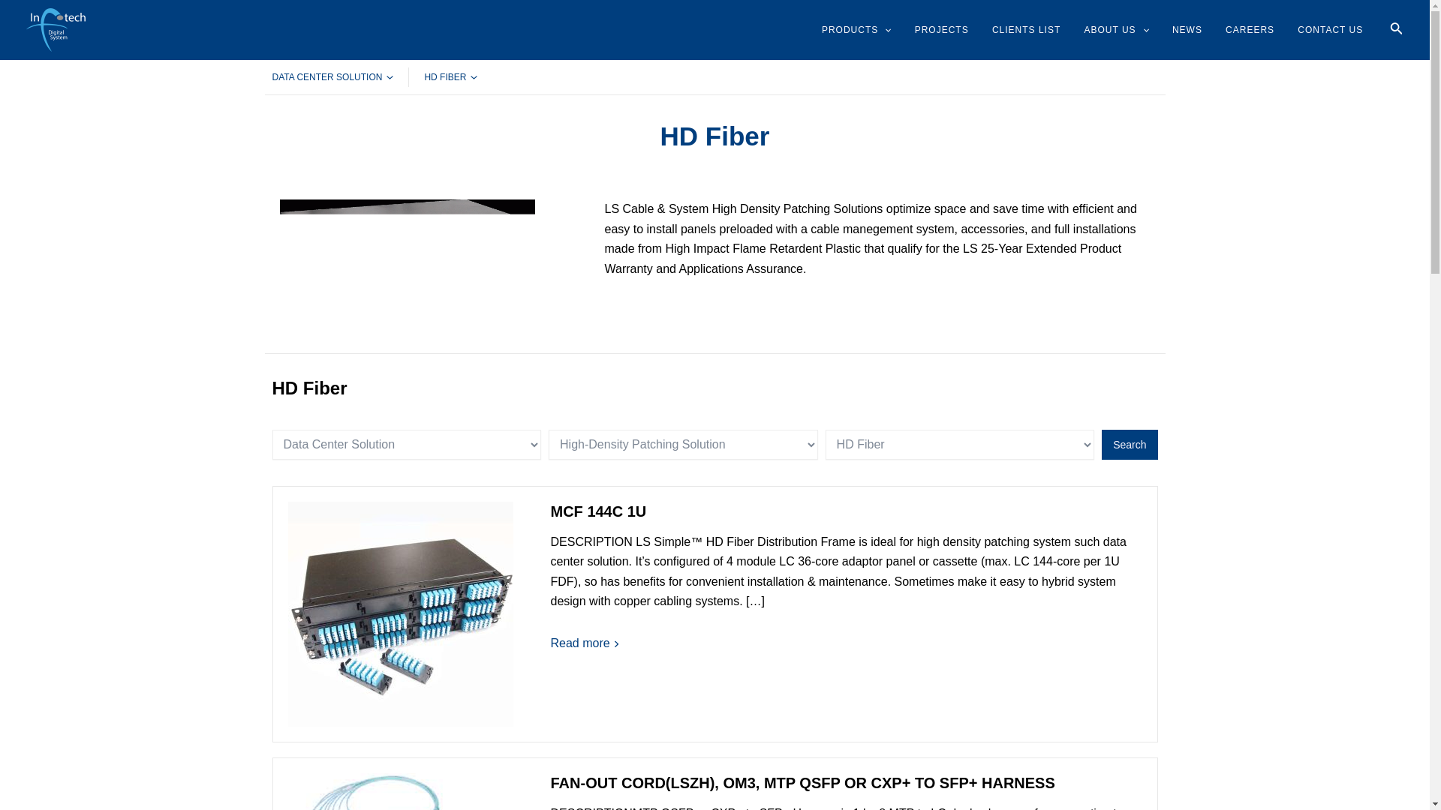  Describe the element at coordinates (1330, 30) in the screenshot. I see `CONTACT US` at that location.